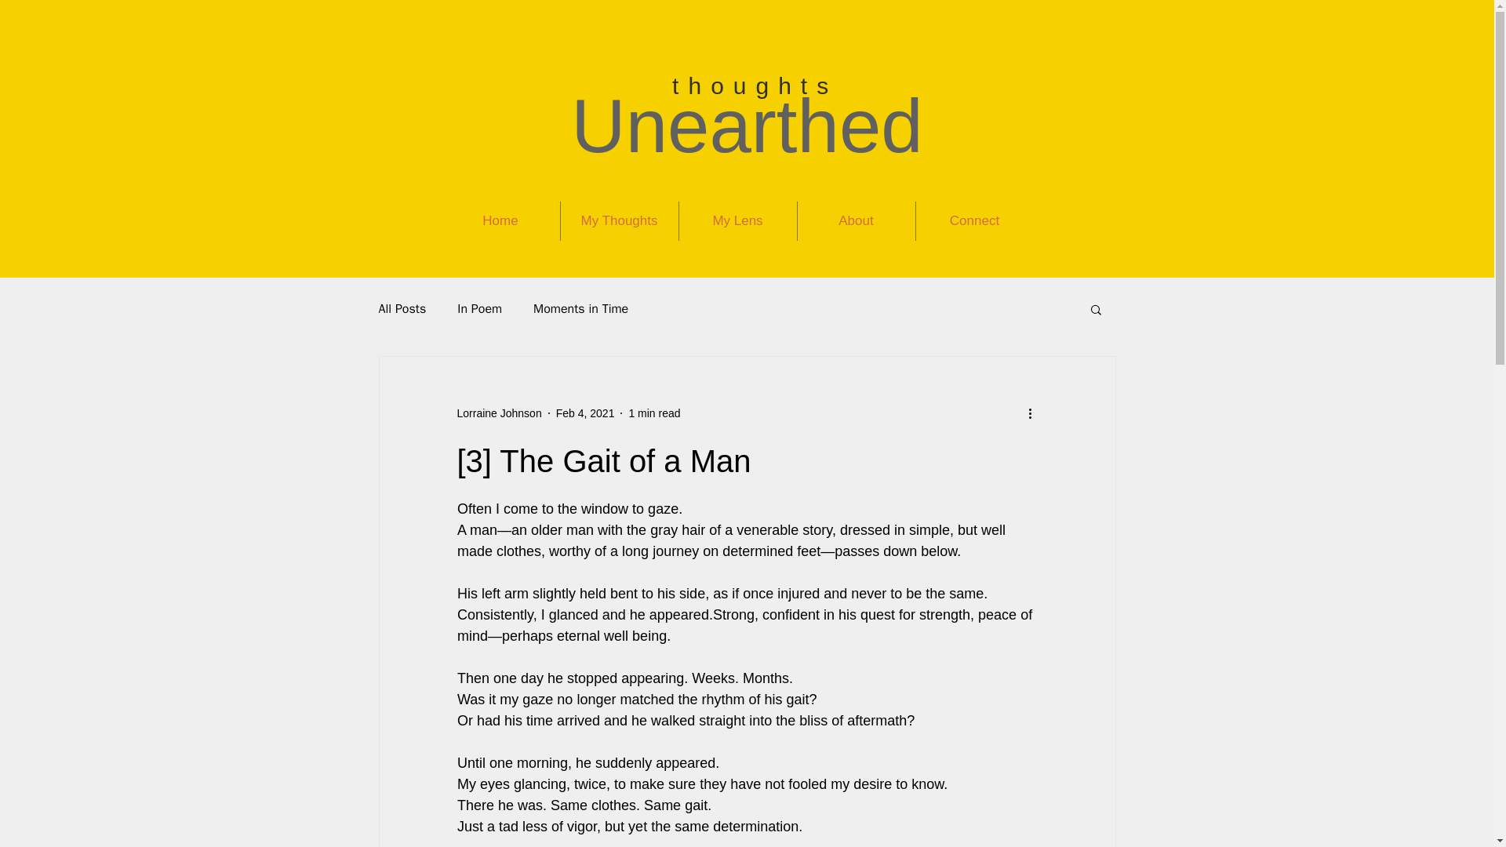 The image size is (1506, 847). Describe the element at coordinates (402, 309) in the screenshot. I see `All Posts` at that location.